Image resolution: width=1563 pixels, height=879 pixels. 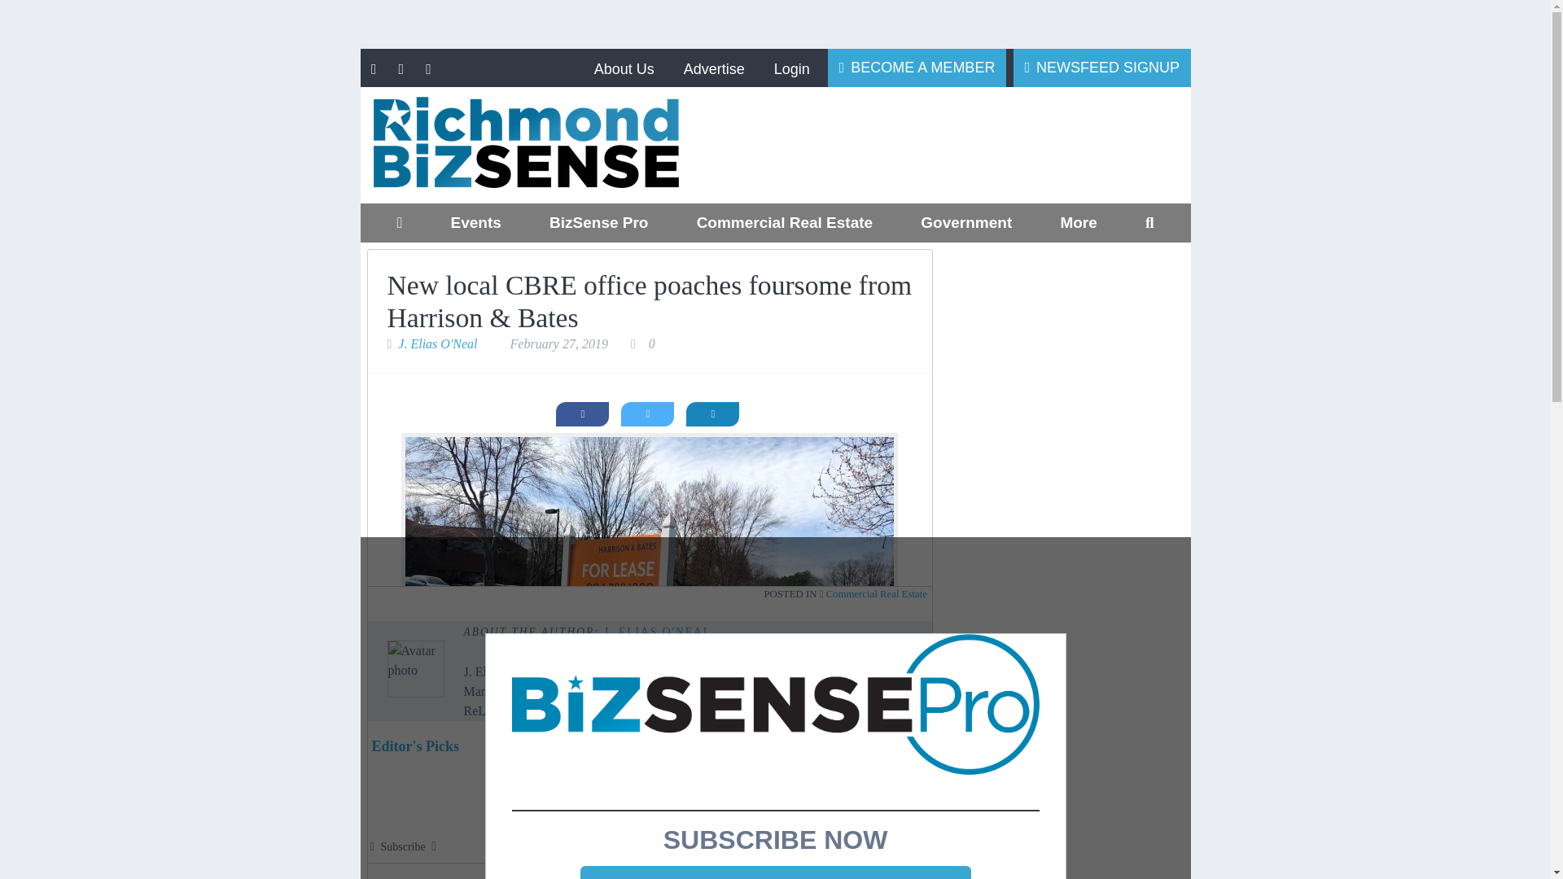 What do you see at coordinates (657, 632) in the screenshot?
I see `Posts by J. Elias O'Neal` at bounding box center [657, 632].